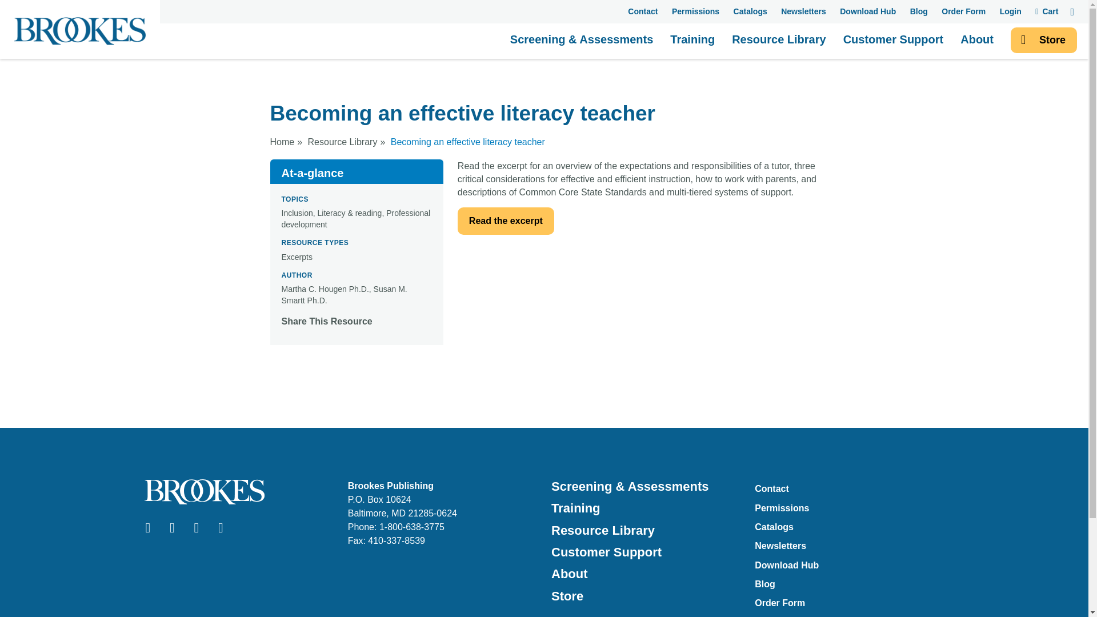 The height and width of the screenshot is (617, 1097). Describe the element at coordinates (868, 11) in the screenshot. I see `Download Hub` at that location.